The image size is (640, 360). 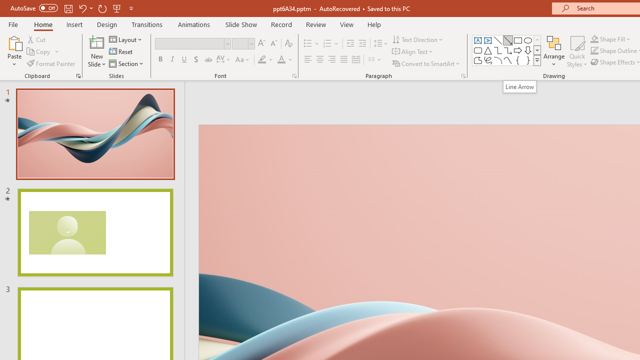 I want to click on Decrease Font Size, so click(x=273, y=44).